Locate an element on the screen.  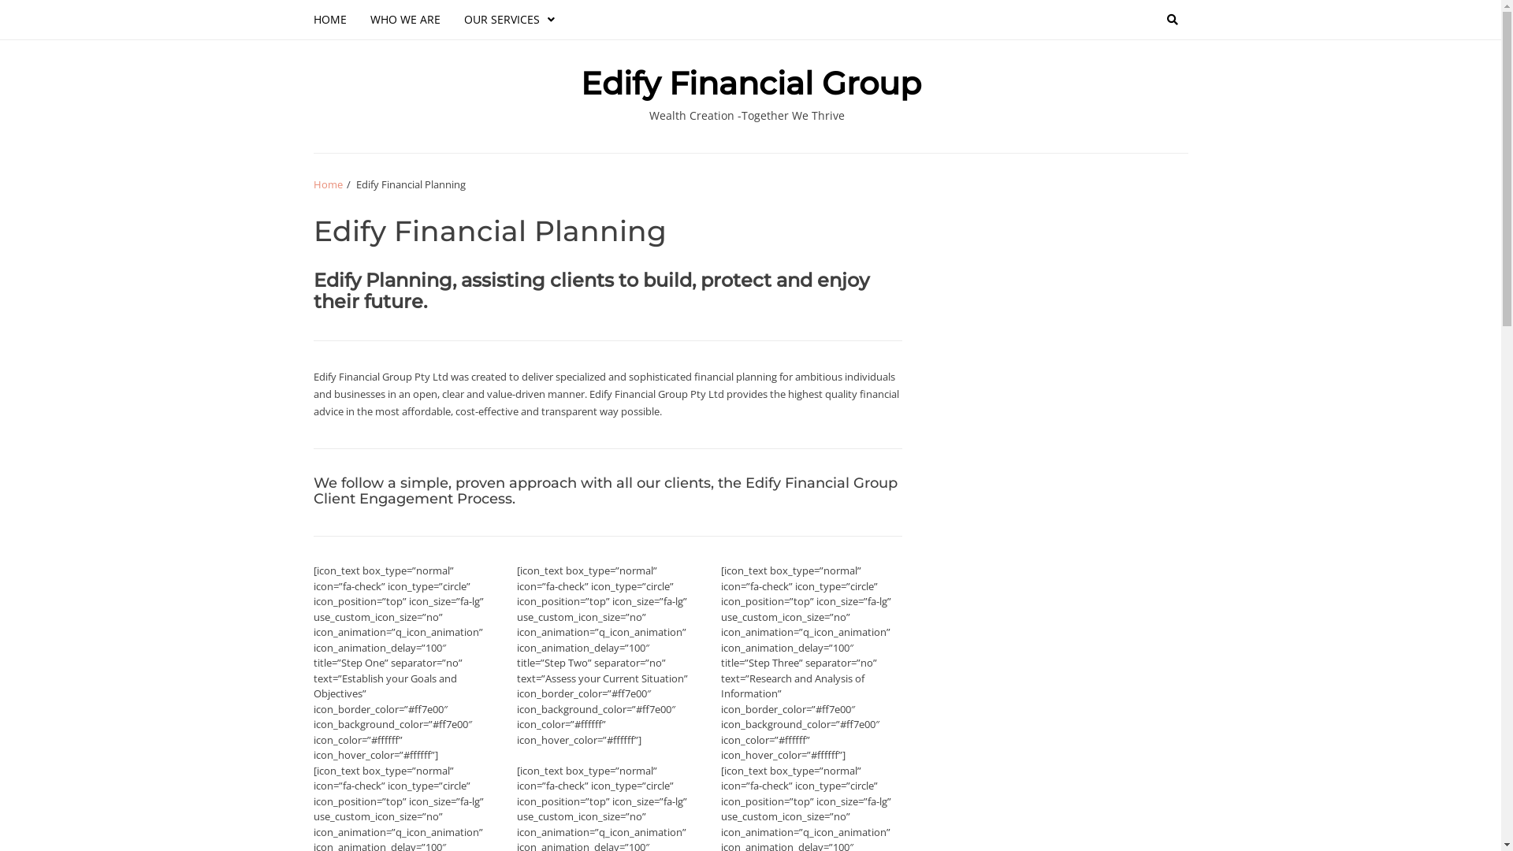
Home is located at coordinates (328, 184).